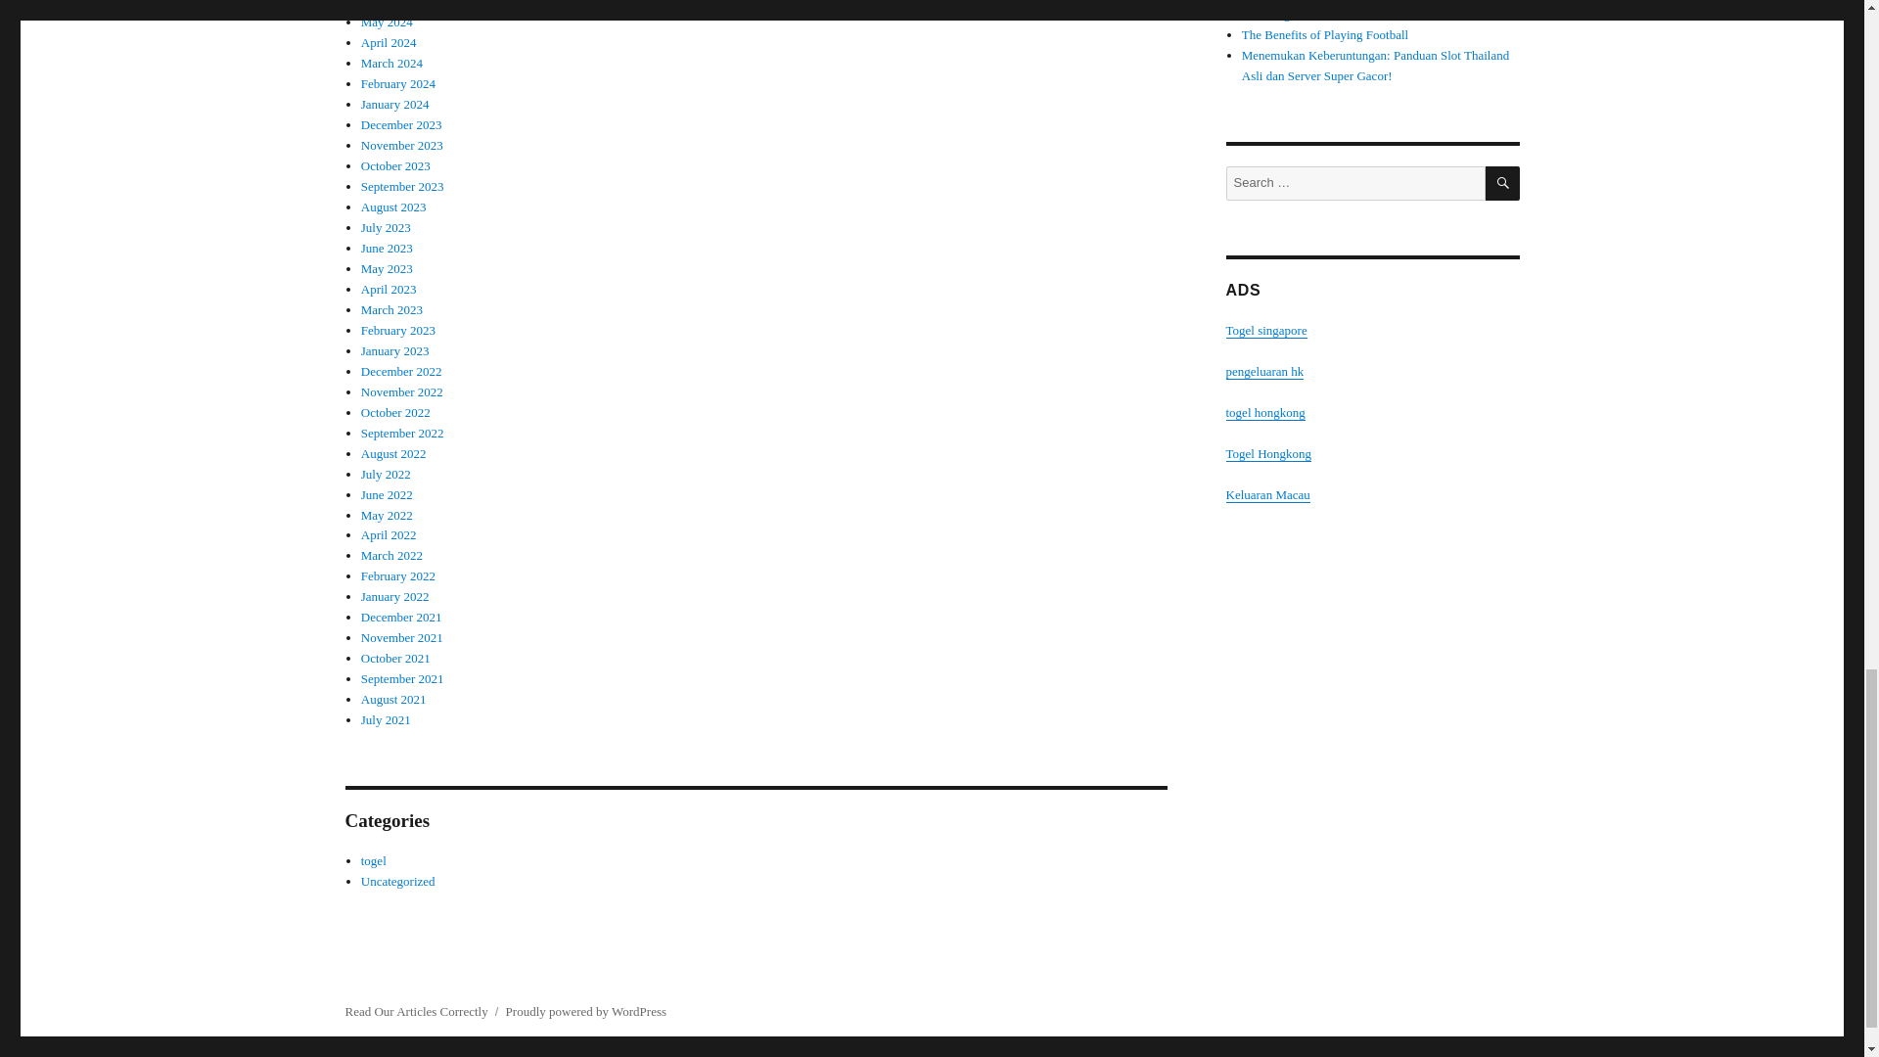 Image resolution: width=1879 pixels, height=1057 pixels. Describe the element at coordinates (395, 166) in the screenshot. I see `October 2023` at that location.